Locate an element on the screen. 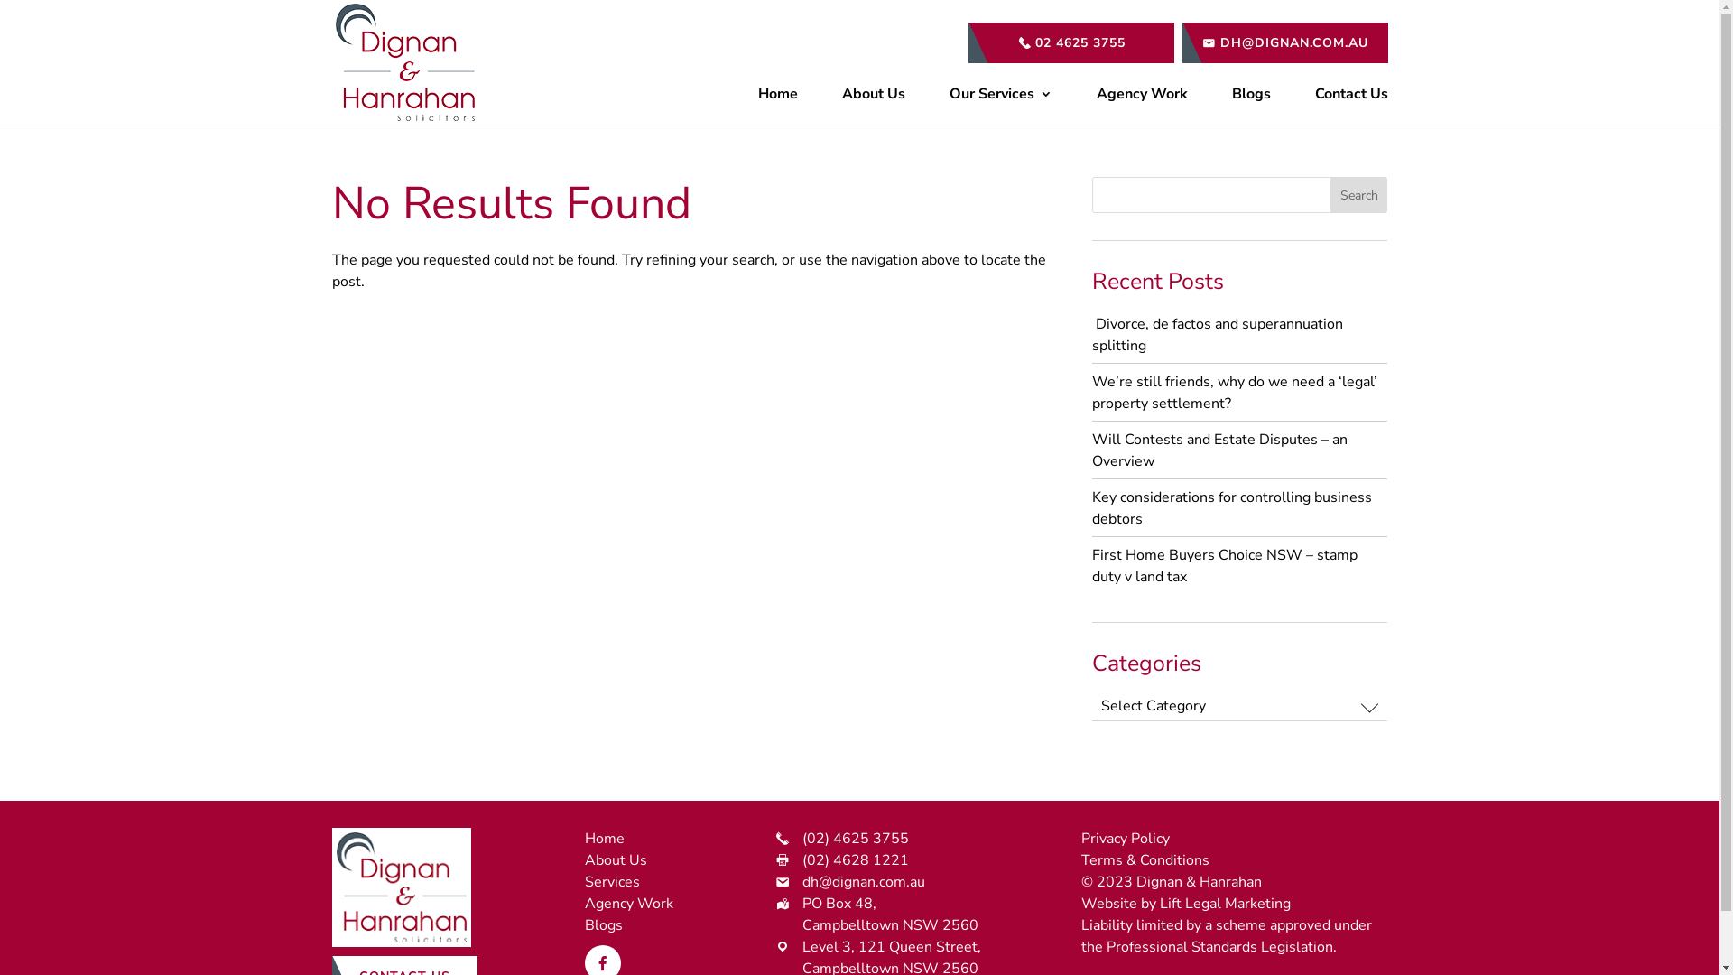 The height and width of the screenshot is (975, 1733). Agency Work is located at coordinates (1141, 99).